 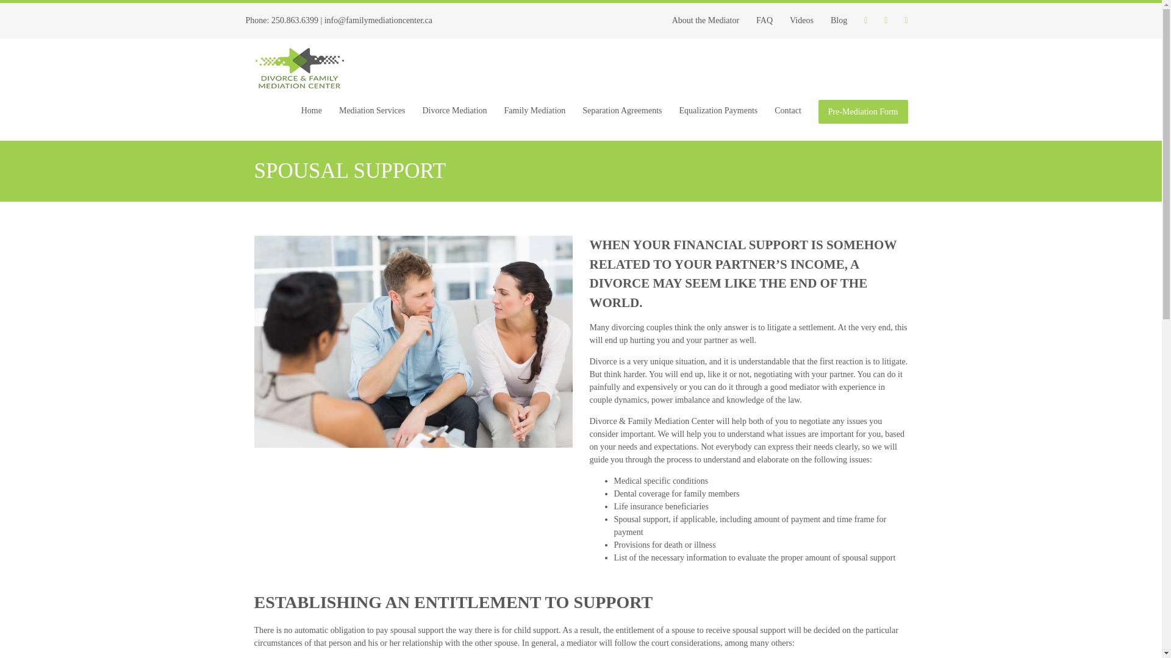 What do you see at coordinates (718, 111) in the screenshot?
I see `Equalization Payments` at bounding box center [718, 111].